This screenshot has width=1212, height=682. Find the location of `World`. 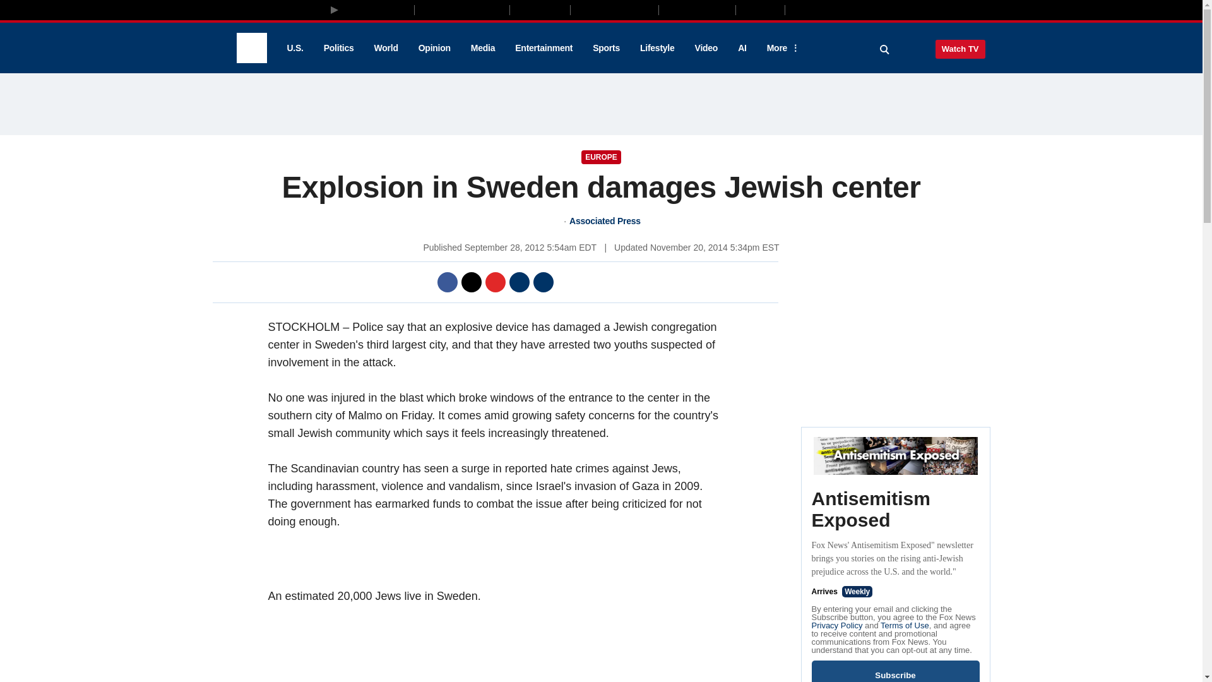

World is located at coordinates (386, 48).